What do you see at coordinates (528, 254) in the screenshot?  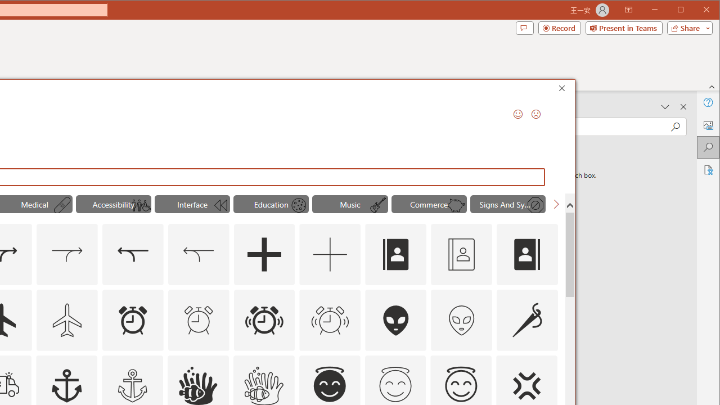 I see `AutomationID: Icons_AddressBook_RTL` at bounding box center [528, 254].